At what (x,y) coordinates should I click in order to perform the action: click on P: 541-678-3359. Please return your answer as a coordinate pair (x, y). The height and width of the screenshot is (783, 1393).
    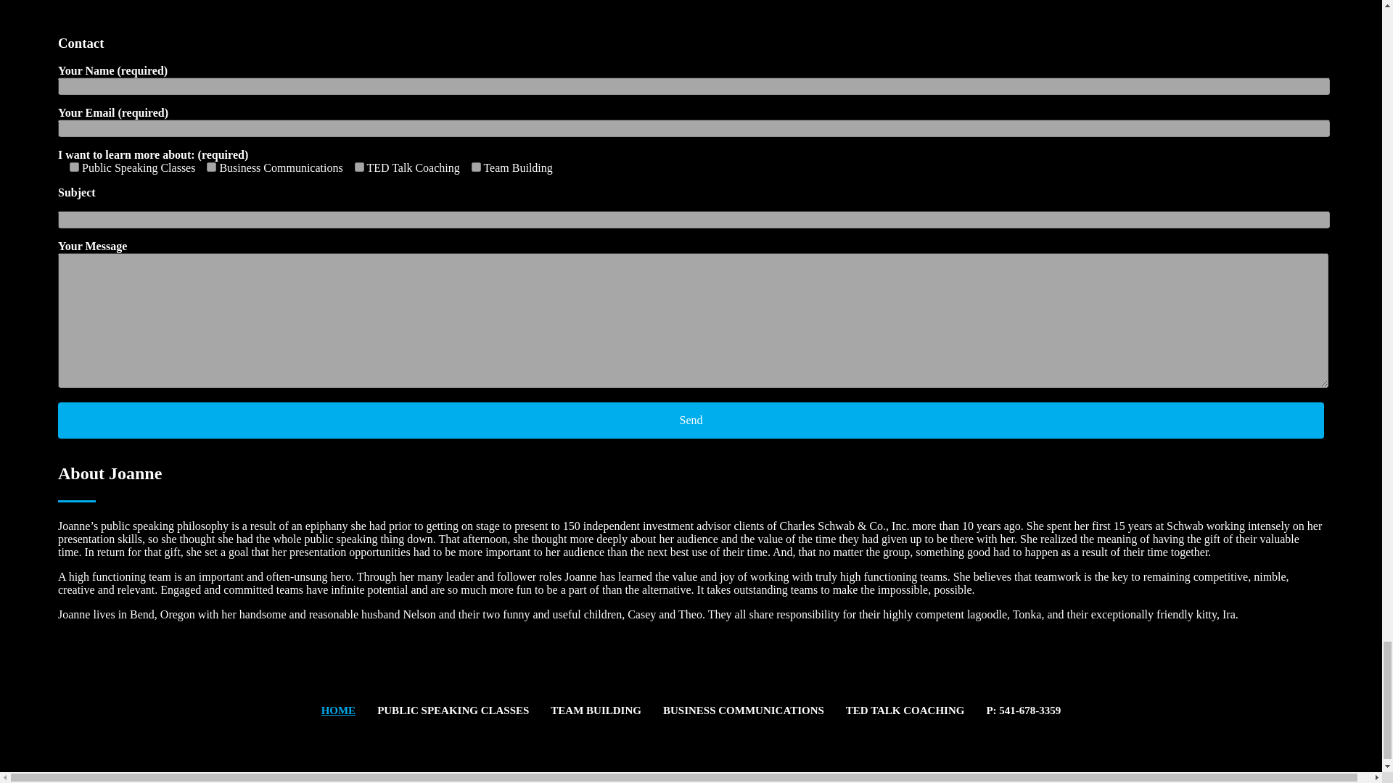
    Looking at the image, I should click on (1023, 710).